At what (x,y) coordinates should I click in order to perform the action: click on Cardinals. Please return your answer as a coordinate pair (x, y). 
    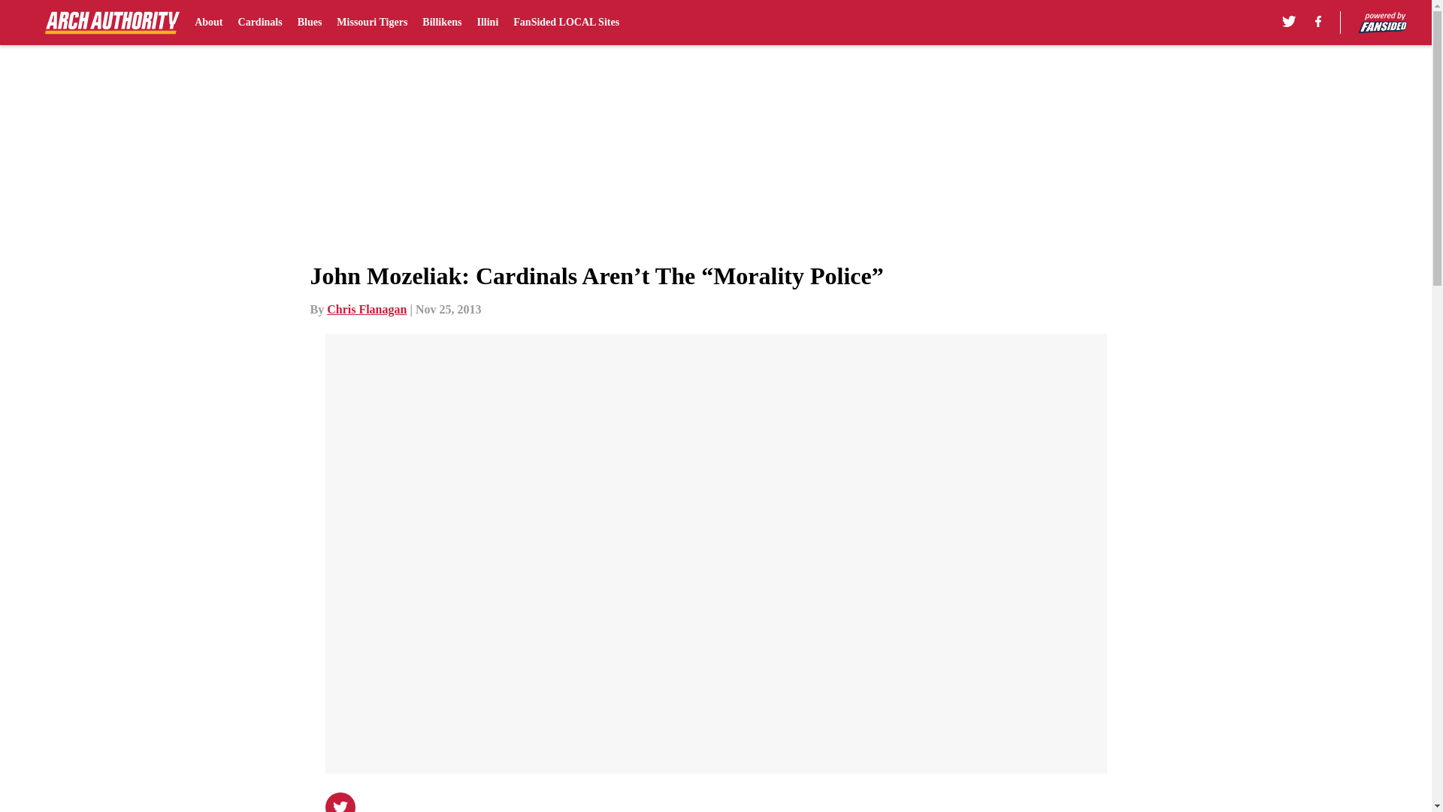
    Looking at the image, I should click on (260, 23).